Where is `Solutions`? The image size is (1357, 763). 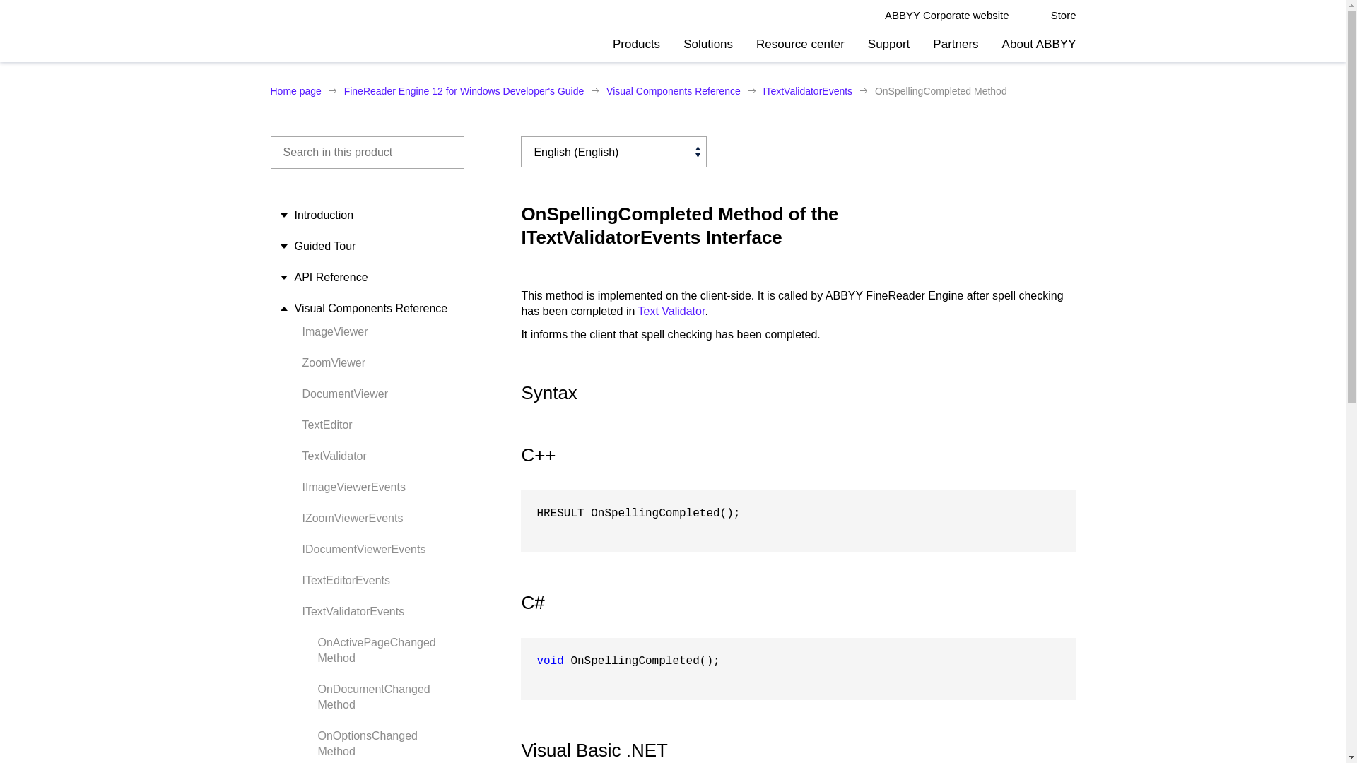 Solutions is located at coordinates (708, 49).